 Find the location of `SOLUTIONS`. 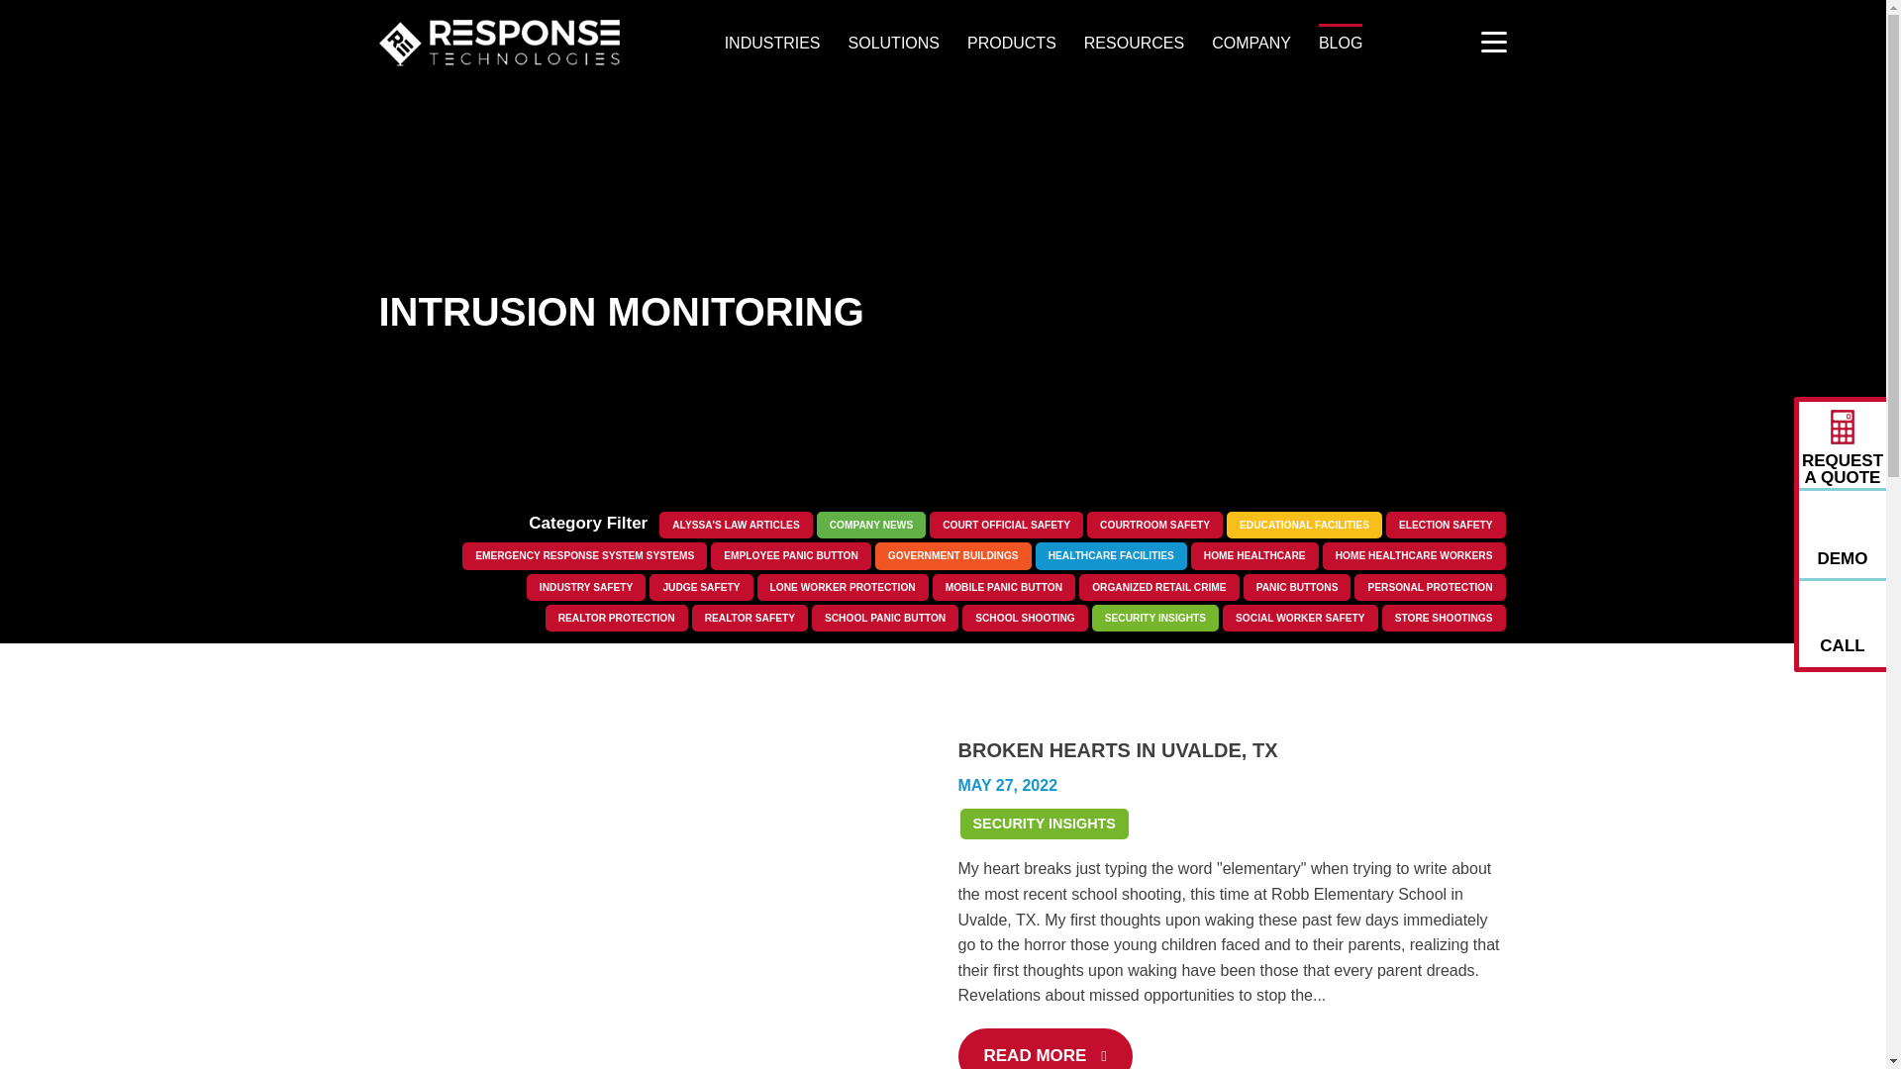

SOLUTIONS is located at coordinates (893, 43).